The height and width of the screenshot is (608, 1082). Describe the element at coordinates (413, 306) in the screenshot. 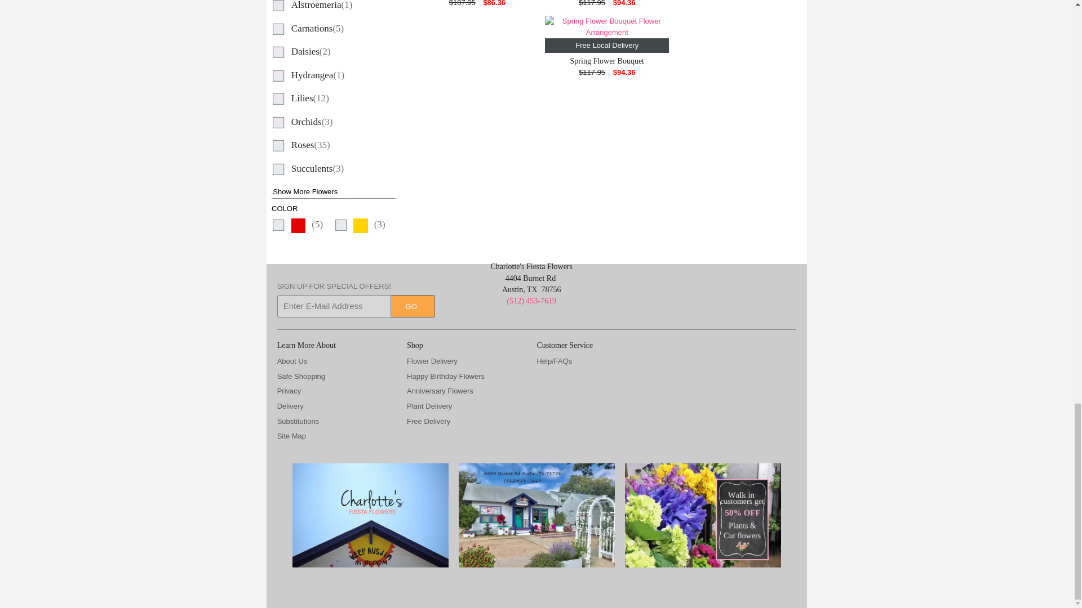

I see `Go` at that location.